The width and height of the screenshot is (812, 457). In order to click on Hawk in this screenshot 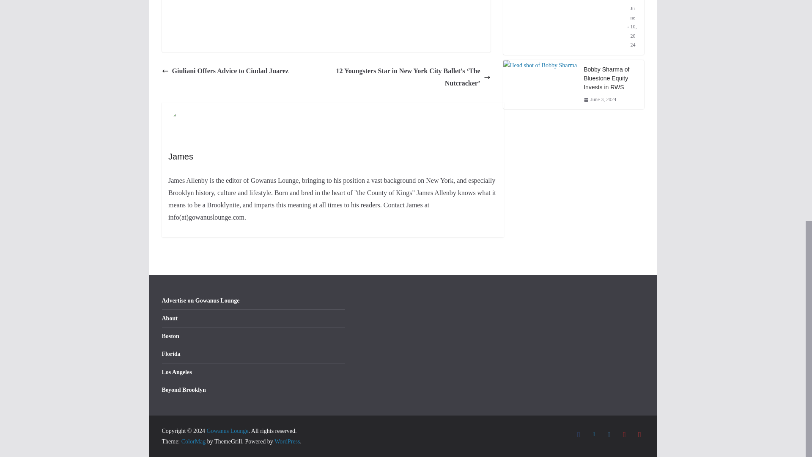, I will do `click(233, 21)`.